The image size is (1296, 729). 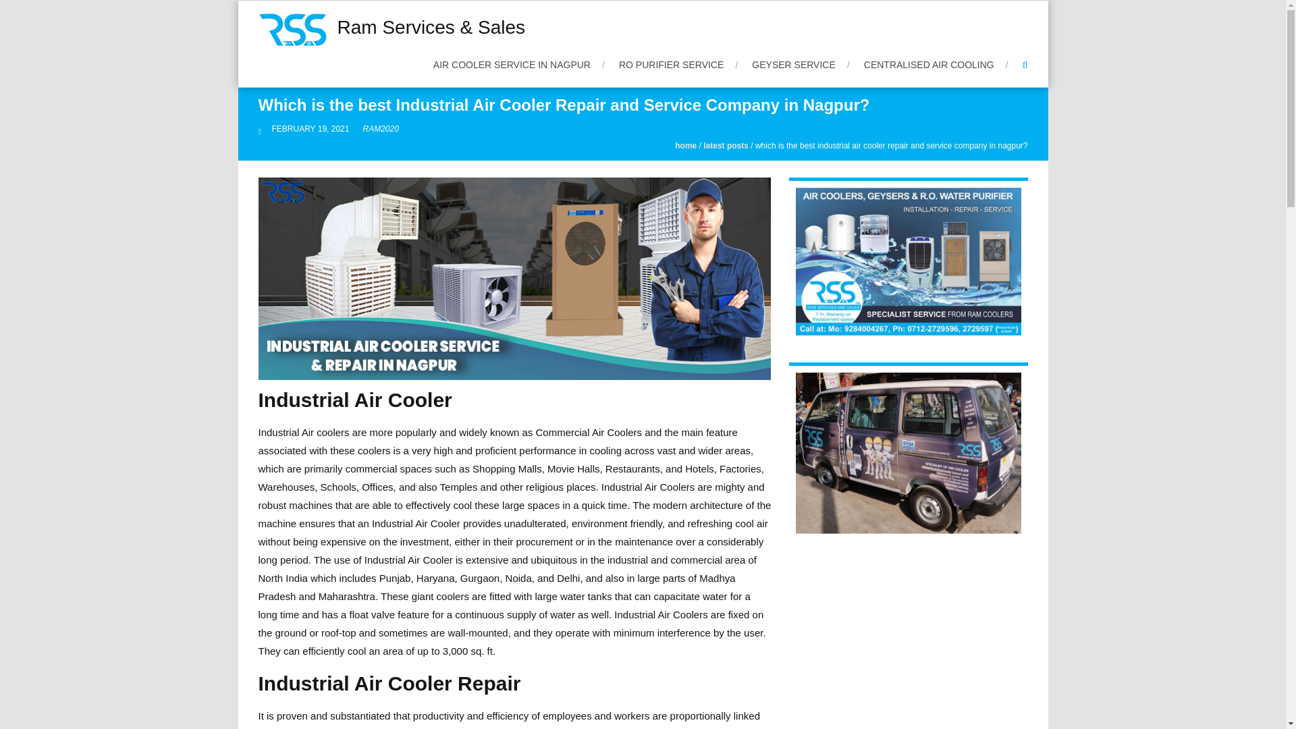 I want to click on AIR COOLER SERVICE IN NAGPUR, so click(x=518, y=65).